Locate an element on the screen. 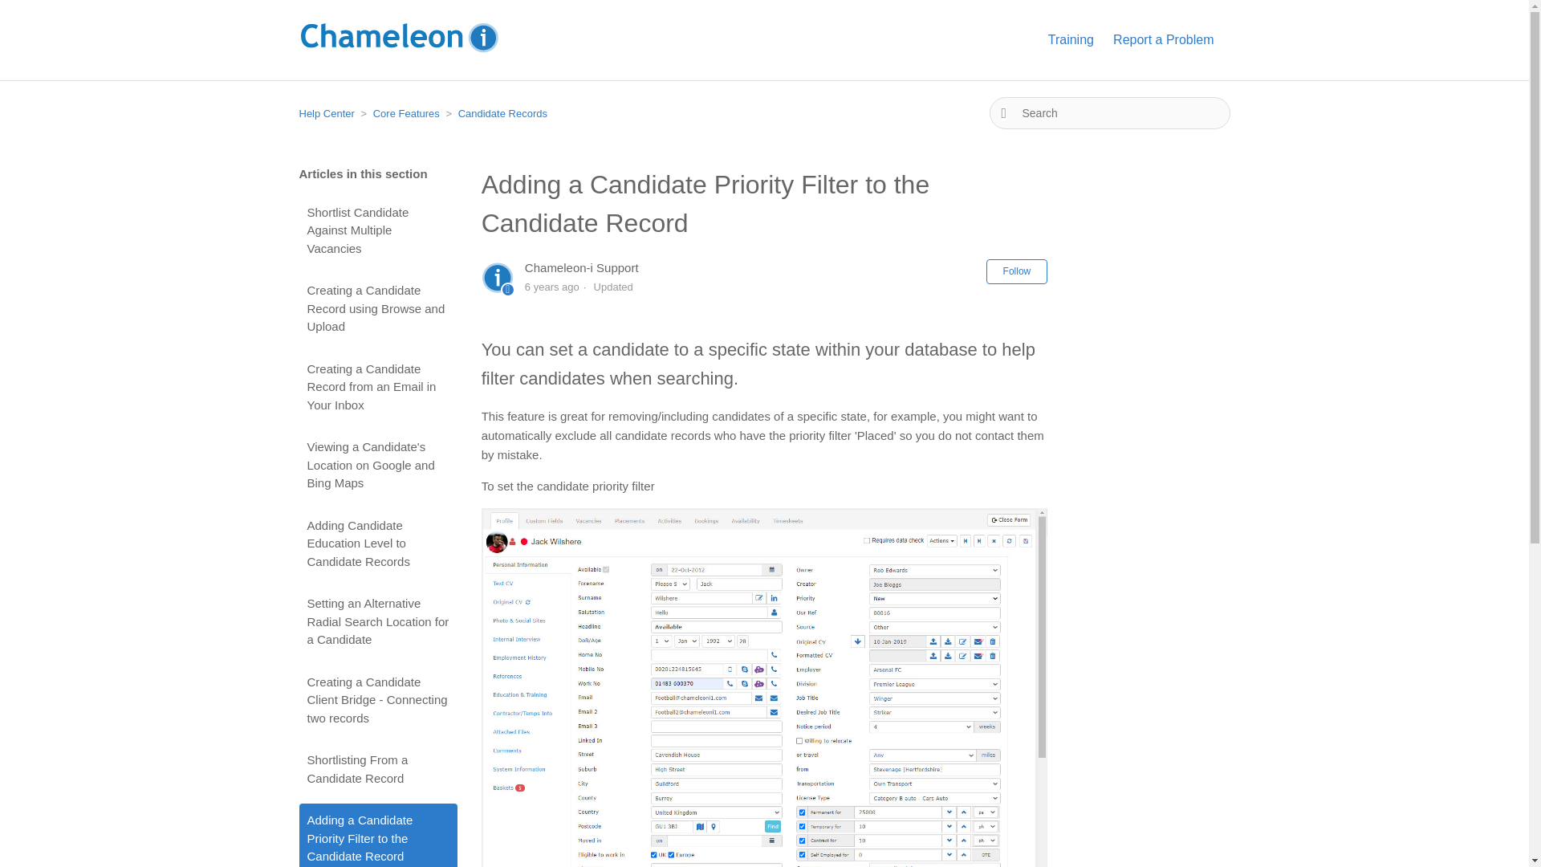  Candidate Records is located at coordinates (494, 113).